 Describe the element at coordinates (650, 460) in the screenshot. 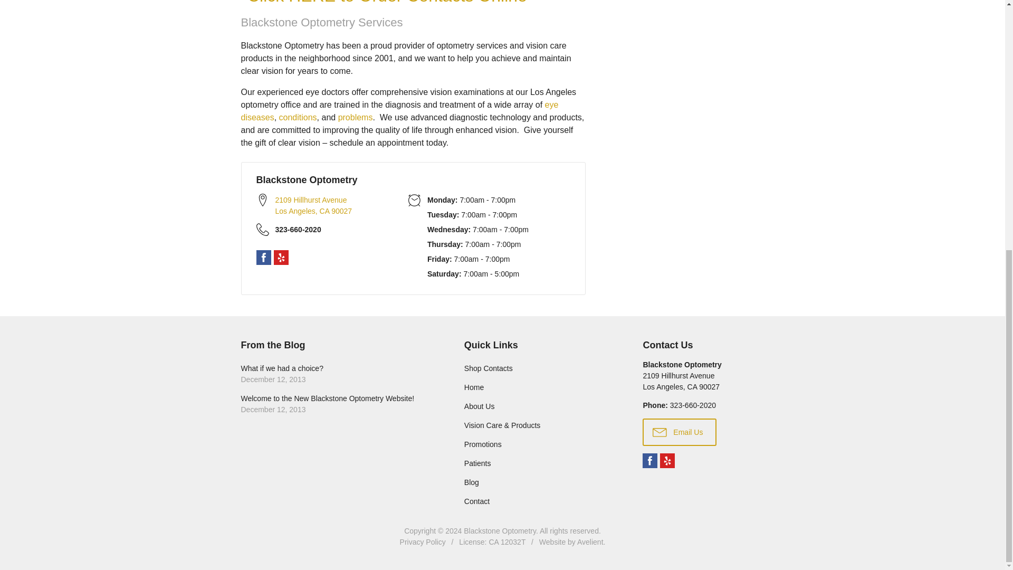

I see `problems` at that location.